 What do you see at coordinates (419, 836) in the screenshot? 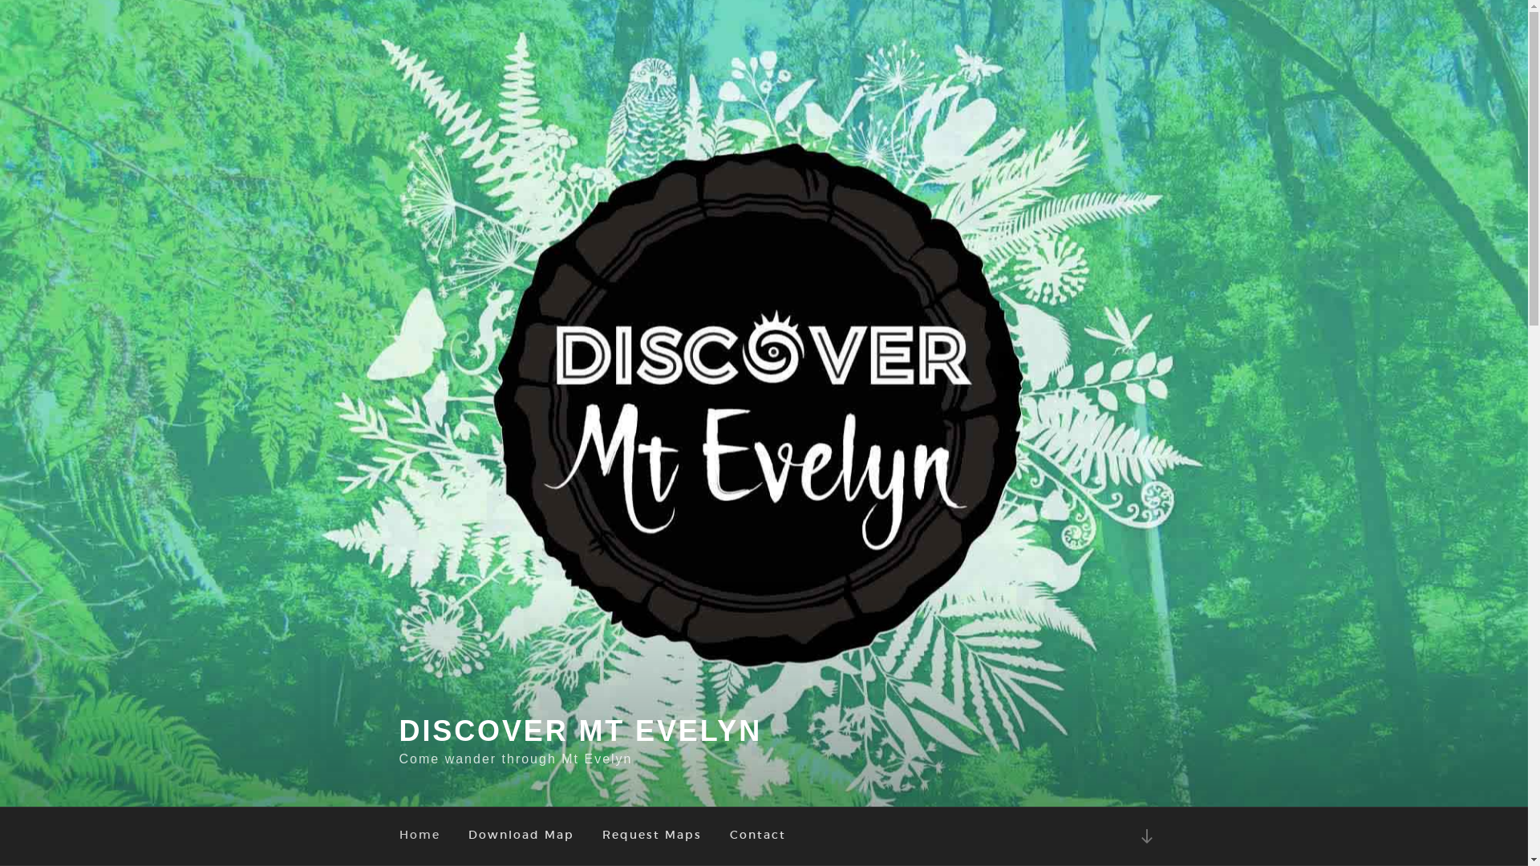
I see `Home` at bounding box center [419, 836].